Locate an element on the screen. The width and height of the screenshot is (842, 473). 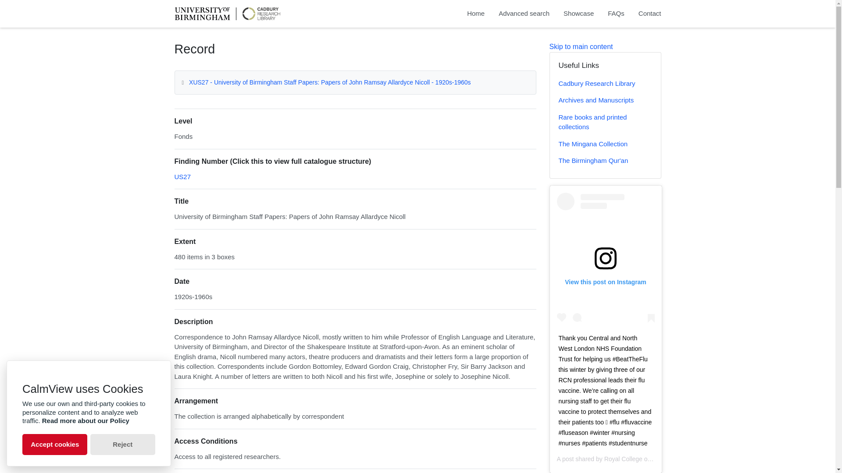
Accept cookies is located at coordinates (55, 444).